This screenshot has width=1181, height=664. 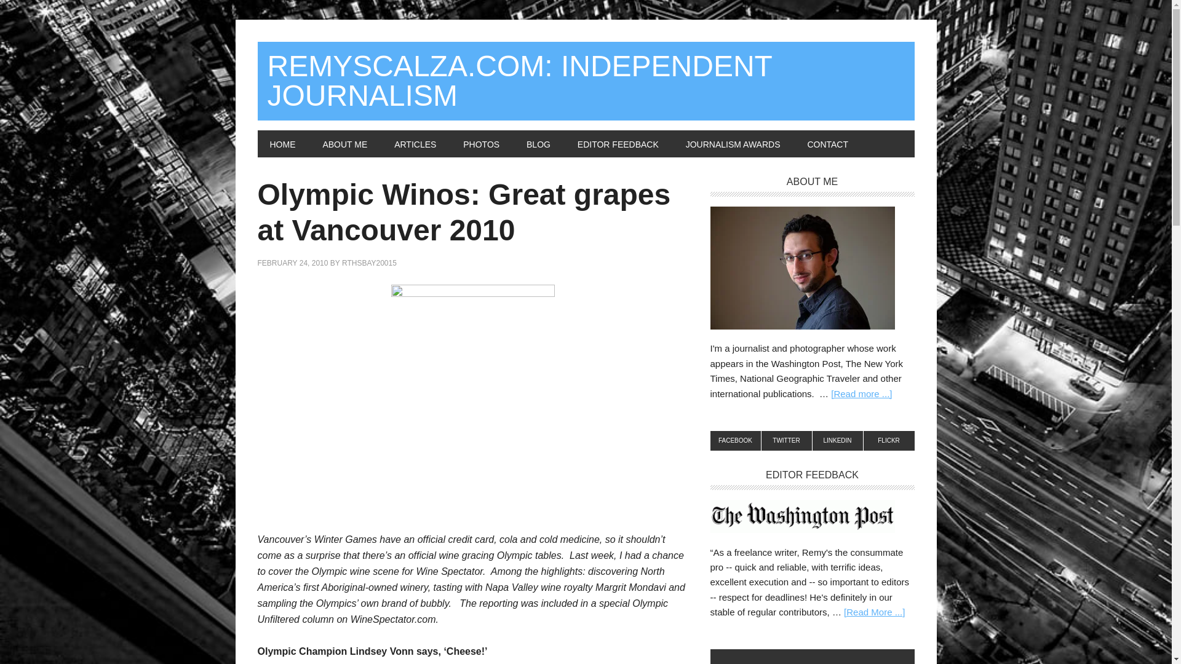 What do you see at coordinates (481, 143) in the screenshot?
I see `PHOTOS` at bounding box center [481, 143].